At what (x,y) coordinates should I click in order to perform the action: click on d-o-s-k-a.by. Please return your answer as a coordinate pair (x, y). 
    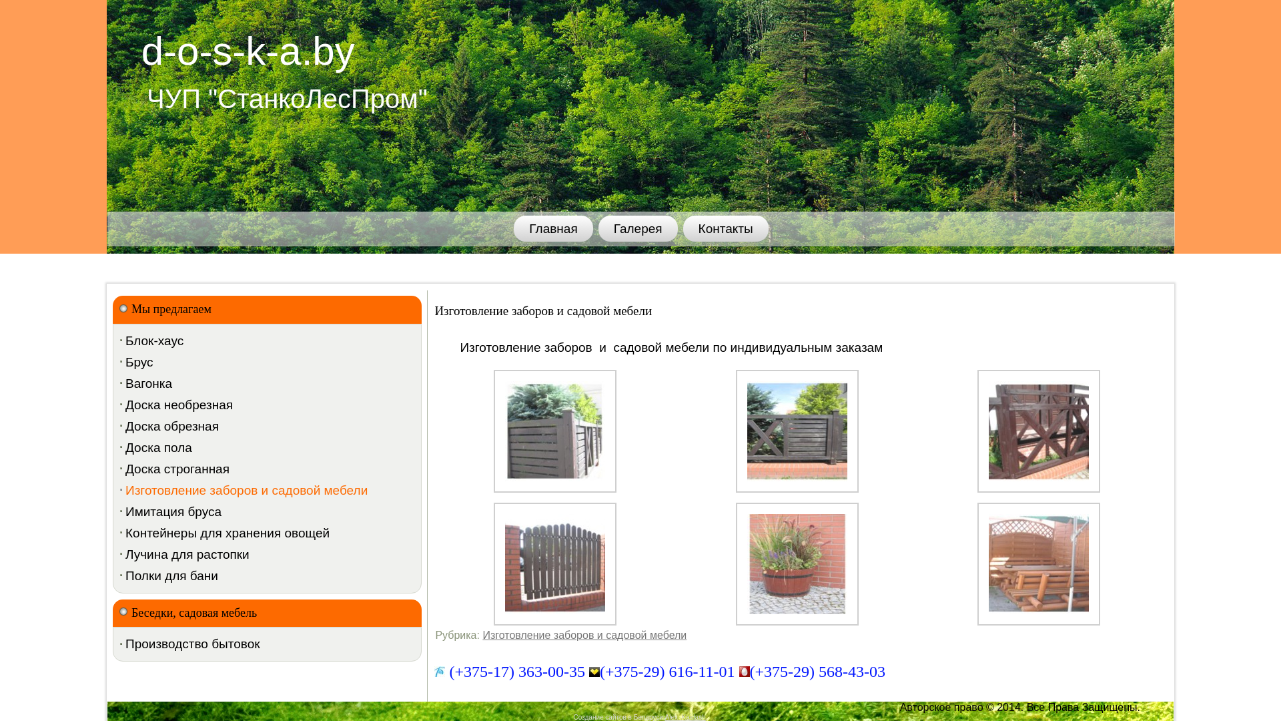
    Looking at the image, I should click on (248, 51).